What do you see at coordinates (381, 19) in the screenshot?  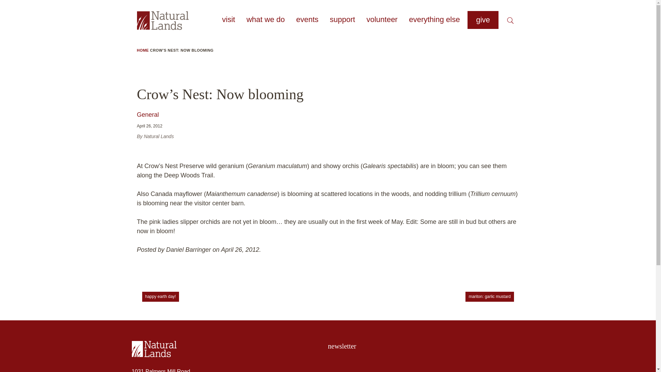 I see `volunteer` at bounding box center [381, 19].